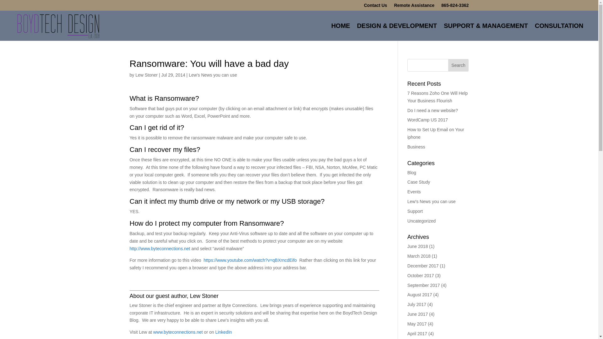 The width and height of the screenshot is (603, 339). What do you see at coordinates (455, 6) in the screenshot?
I see `865-824-3362` at bounding box center [455, 6].